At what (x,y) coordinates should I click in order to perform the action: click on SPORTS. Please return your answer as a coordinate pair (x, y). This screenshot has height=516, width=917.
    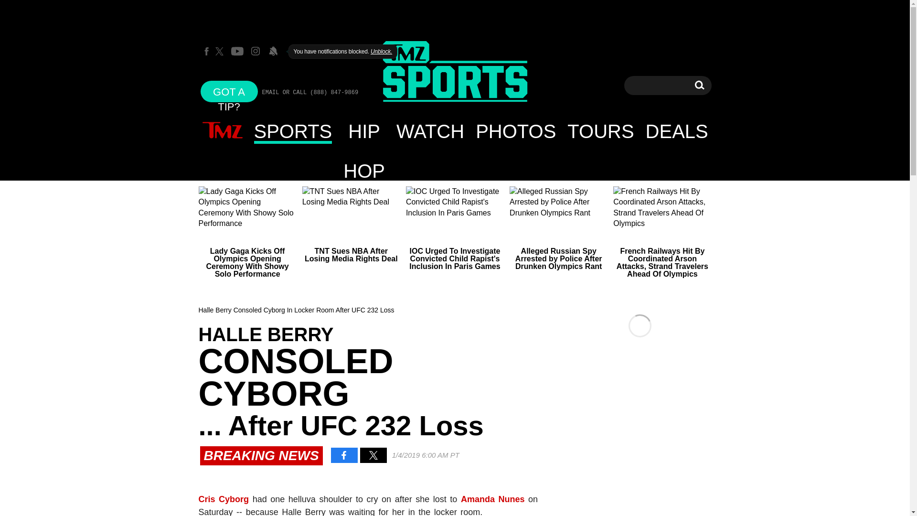
    Looking at the image, I should click on (293, 131).